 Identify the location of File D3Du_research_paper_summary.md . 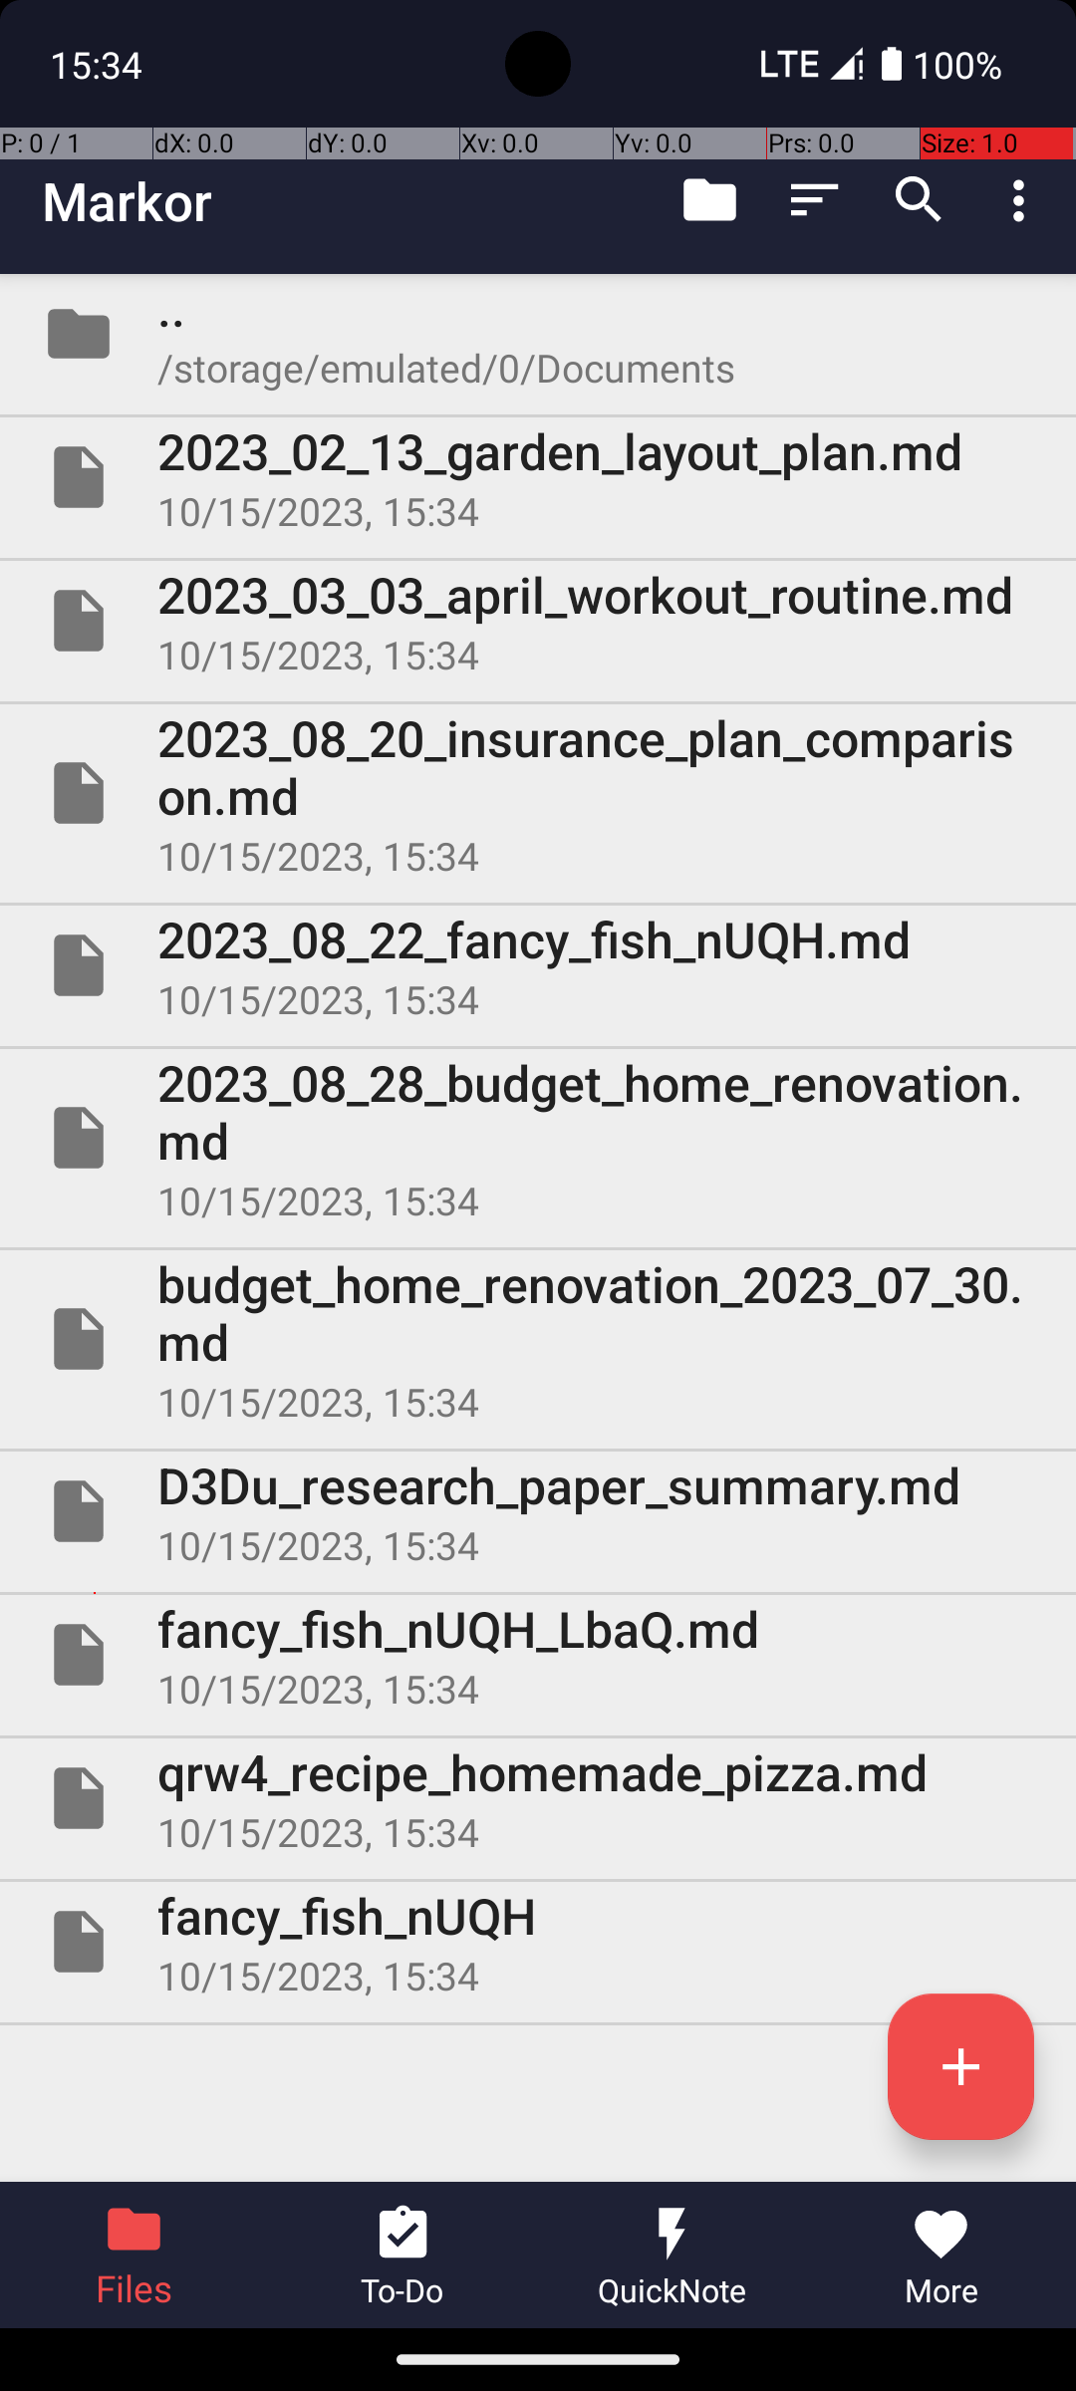
(538, 1511).